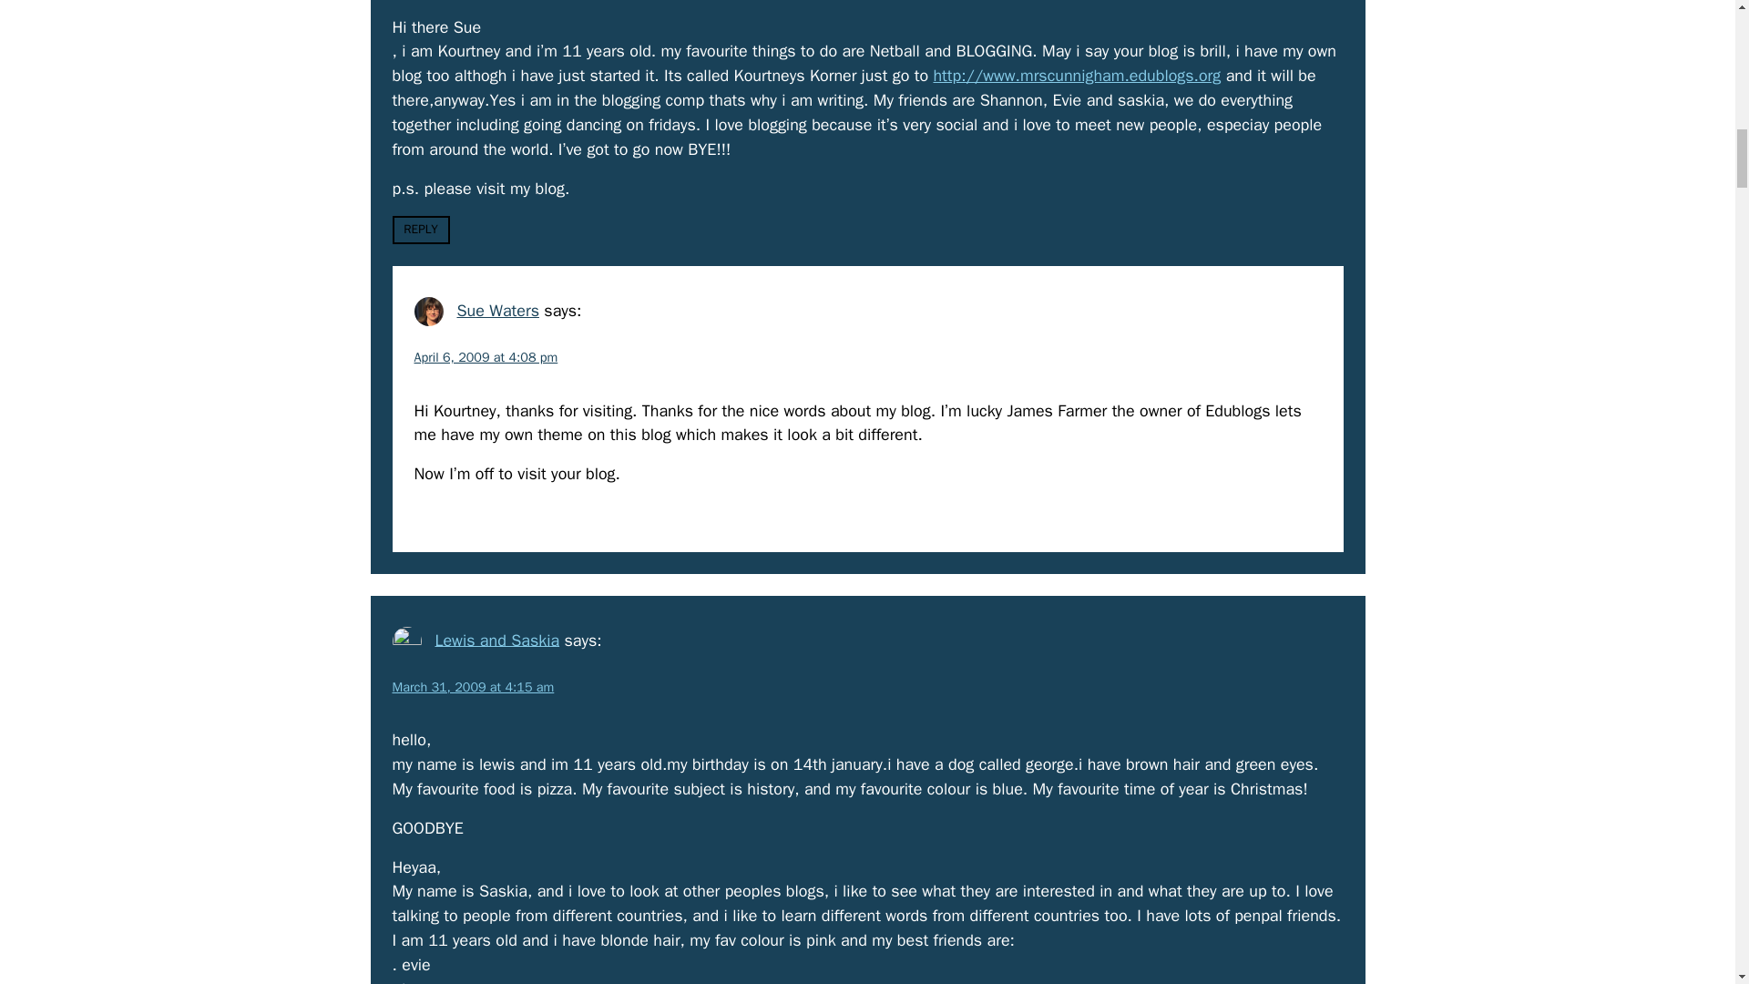  Describe the element at coordinates (441, 515) in the screenshot. I see `REPLY` at that location.